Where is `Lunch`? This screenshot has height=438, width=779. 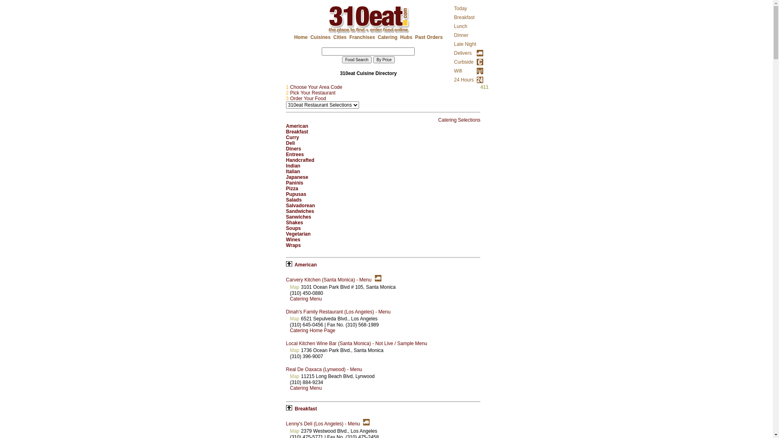 Lunch is located at coordinates (461, 26).